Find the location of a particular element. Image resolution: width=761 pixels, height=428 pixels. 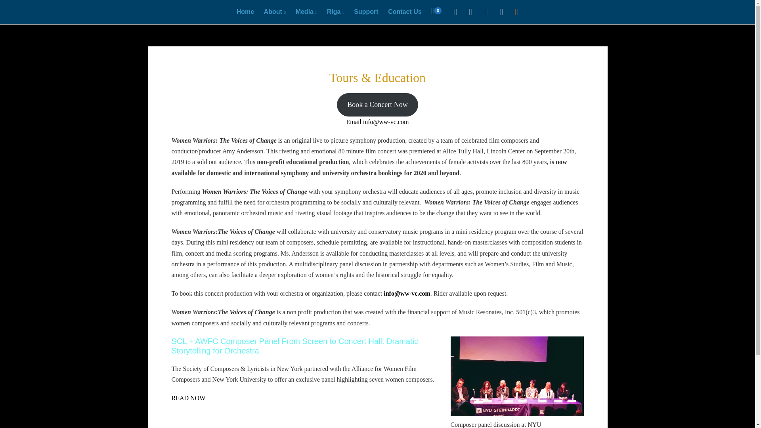

Home is located at coordinates (405, 11).